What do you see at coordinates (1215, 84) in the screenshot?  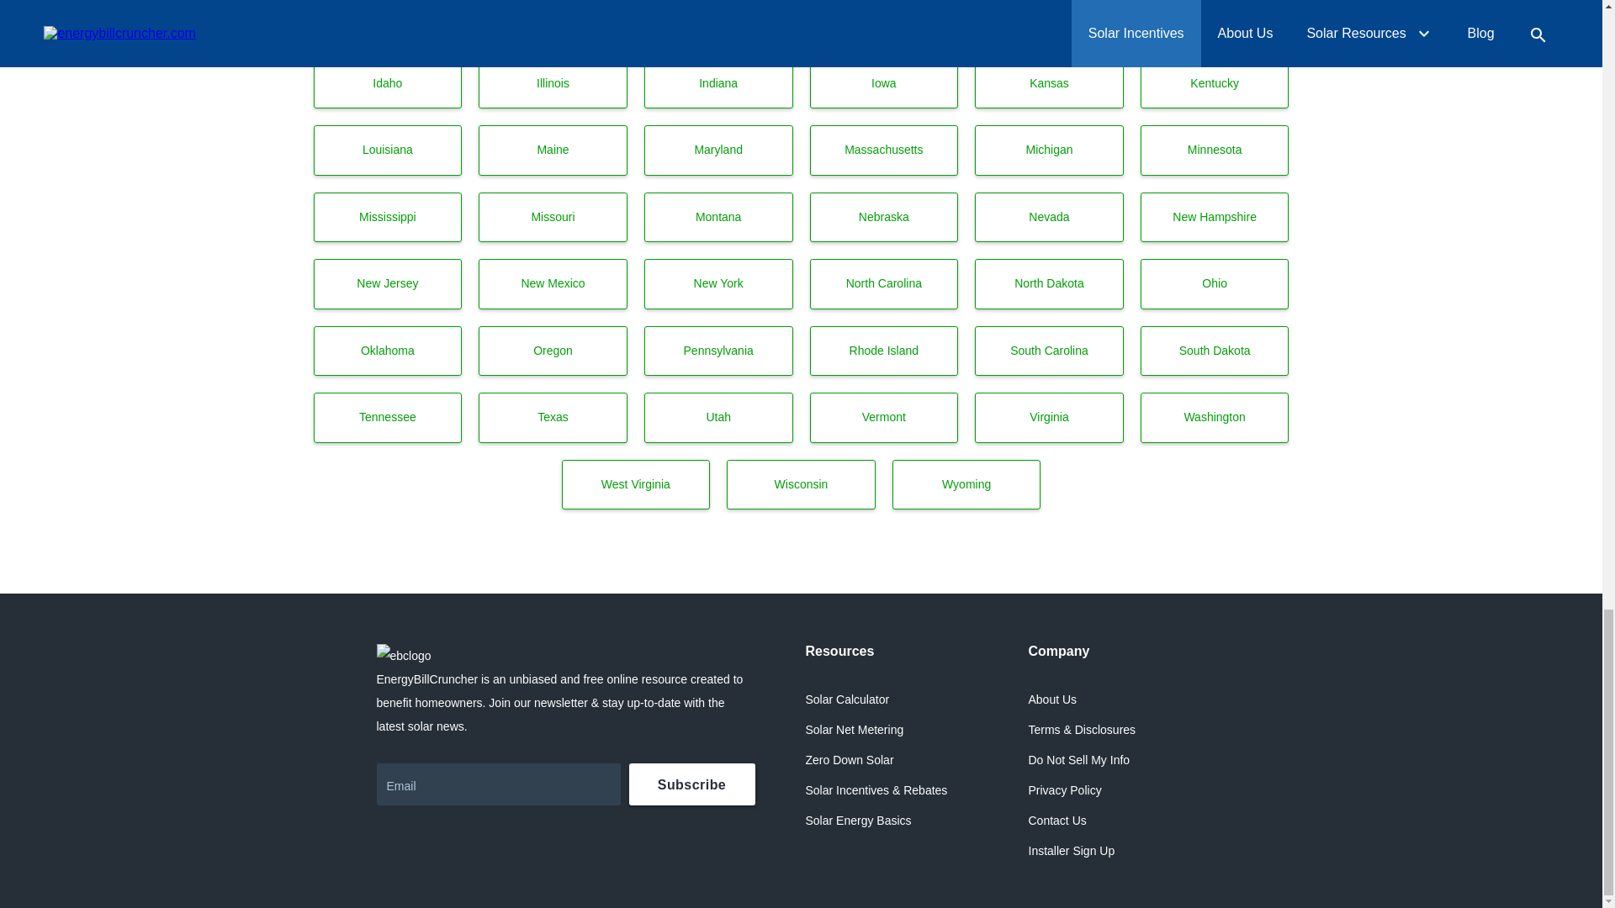 I see `Kentucky` at bounding box center [1215, 84].